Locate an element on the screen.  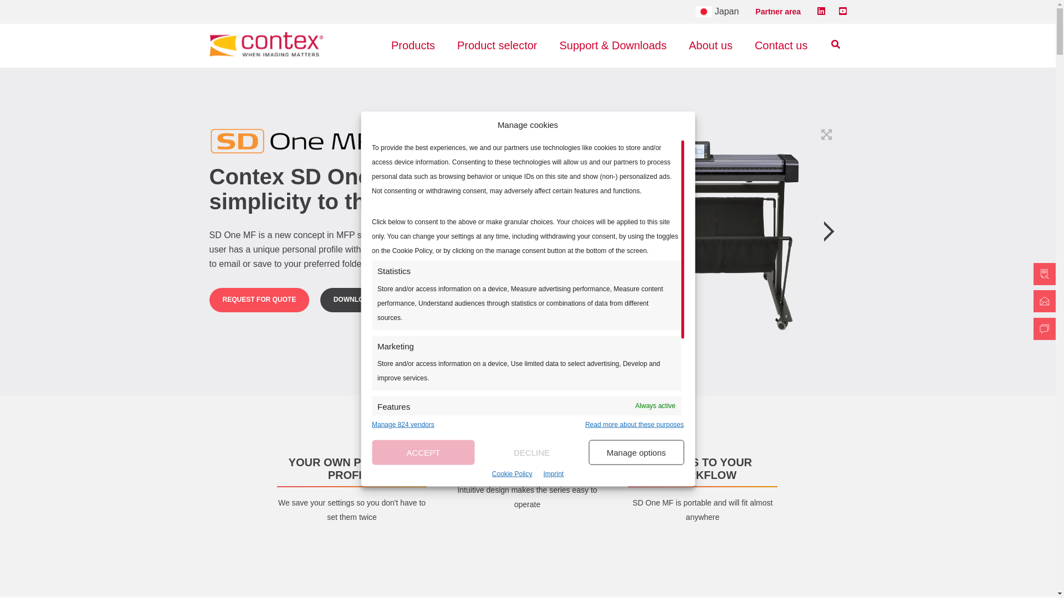
DECLINE is located at coordinates (532, 452).